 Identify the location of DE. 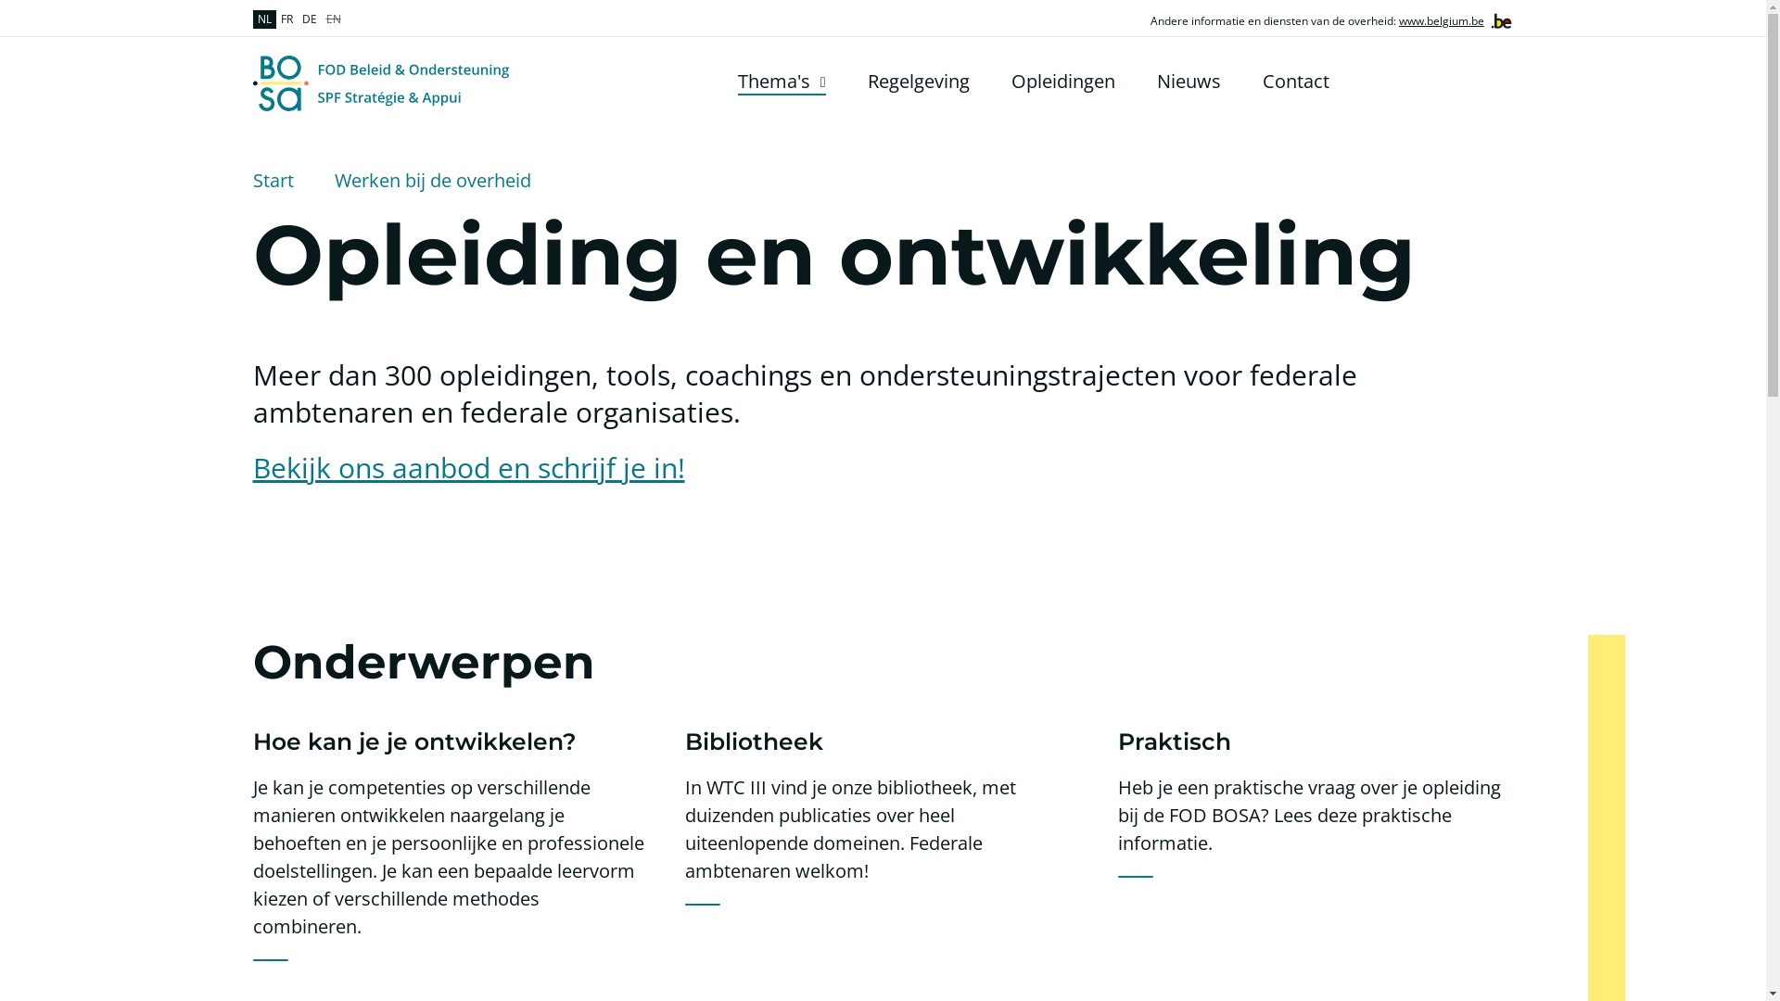
(309, 19).